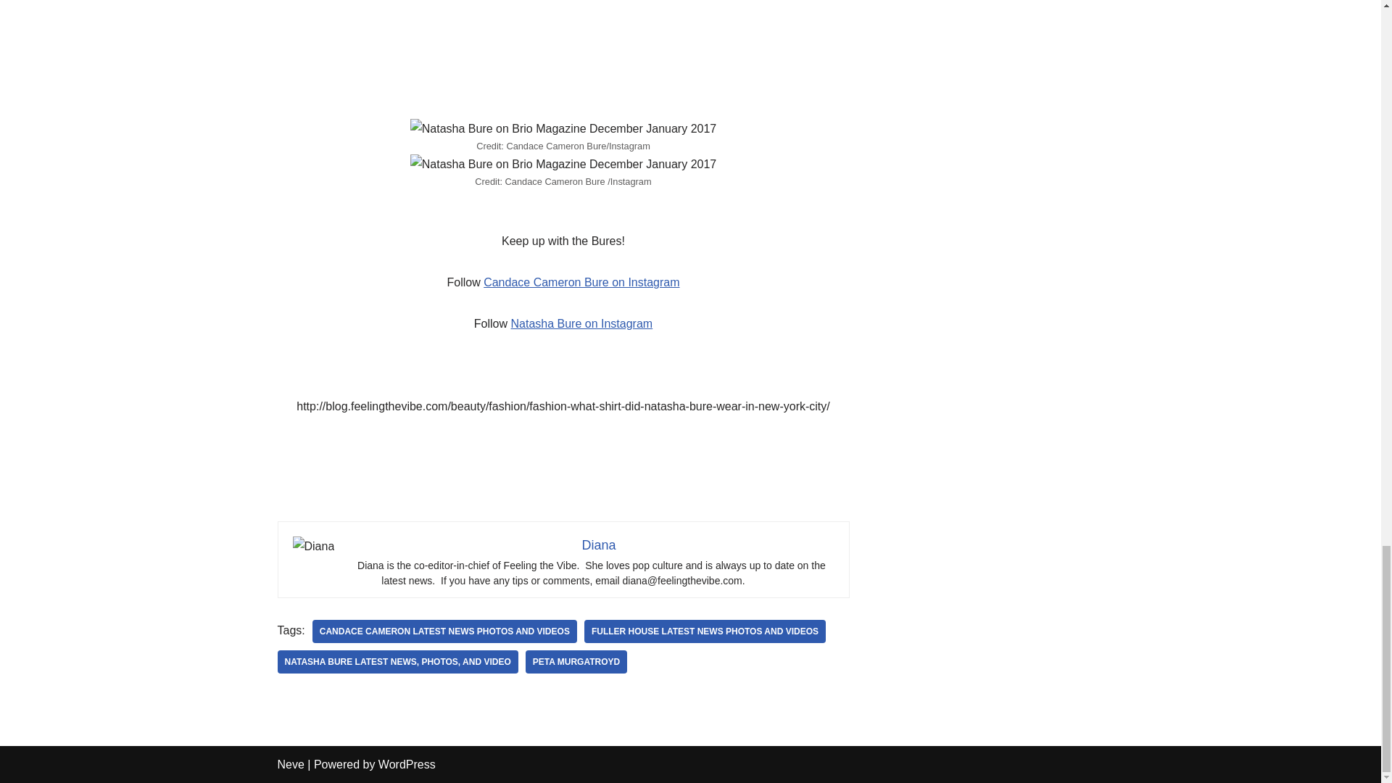 The width and height of the screenshot is (1392, 783). What do you see at coordinates (705, 631) in the screenshot?
I see `FULLER HOUSE LATEST NEWS PHOTOS AND VIDEOS` at bounding box center [705, 631].